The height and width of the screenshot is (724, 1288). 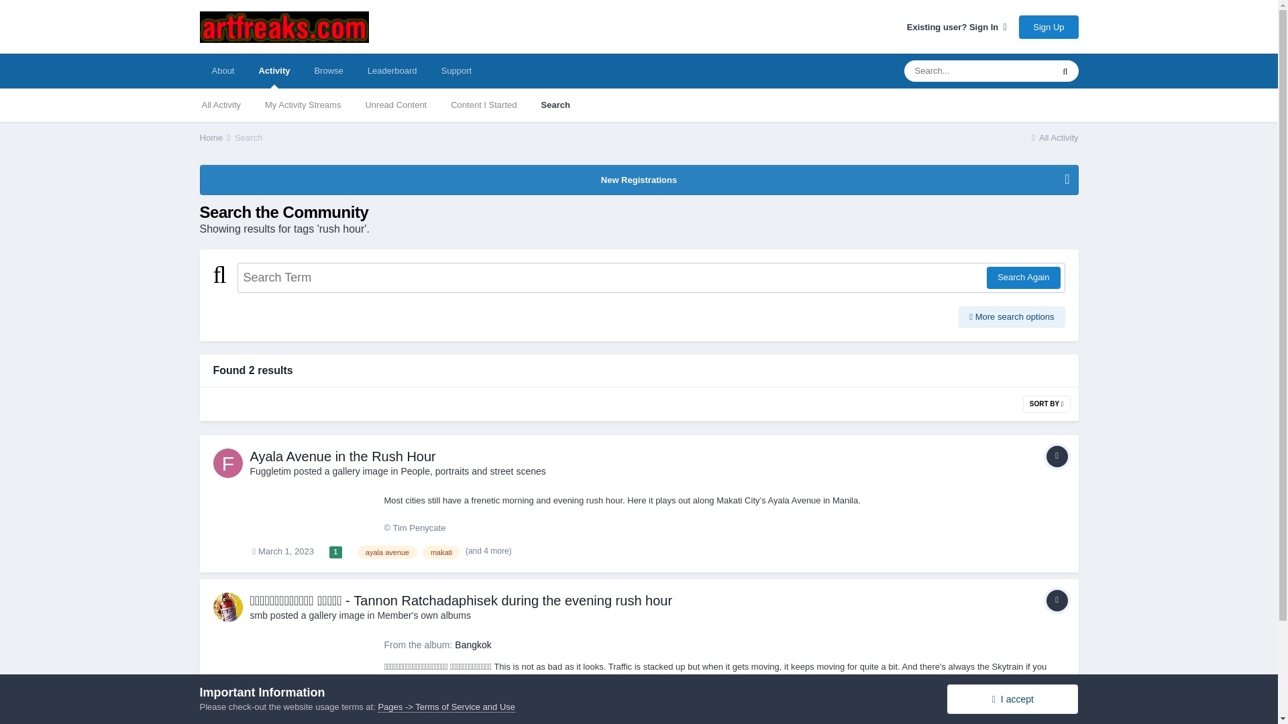 I want to click on My Activity Streams, so click(x=303, y=105).